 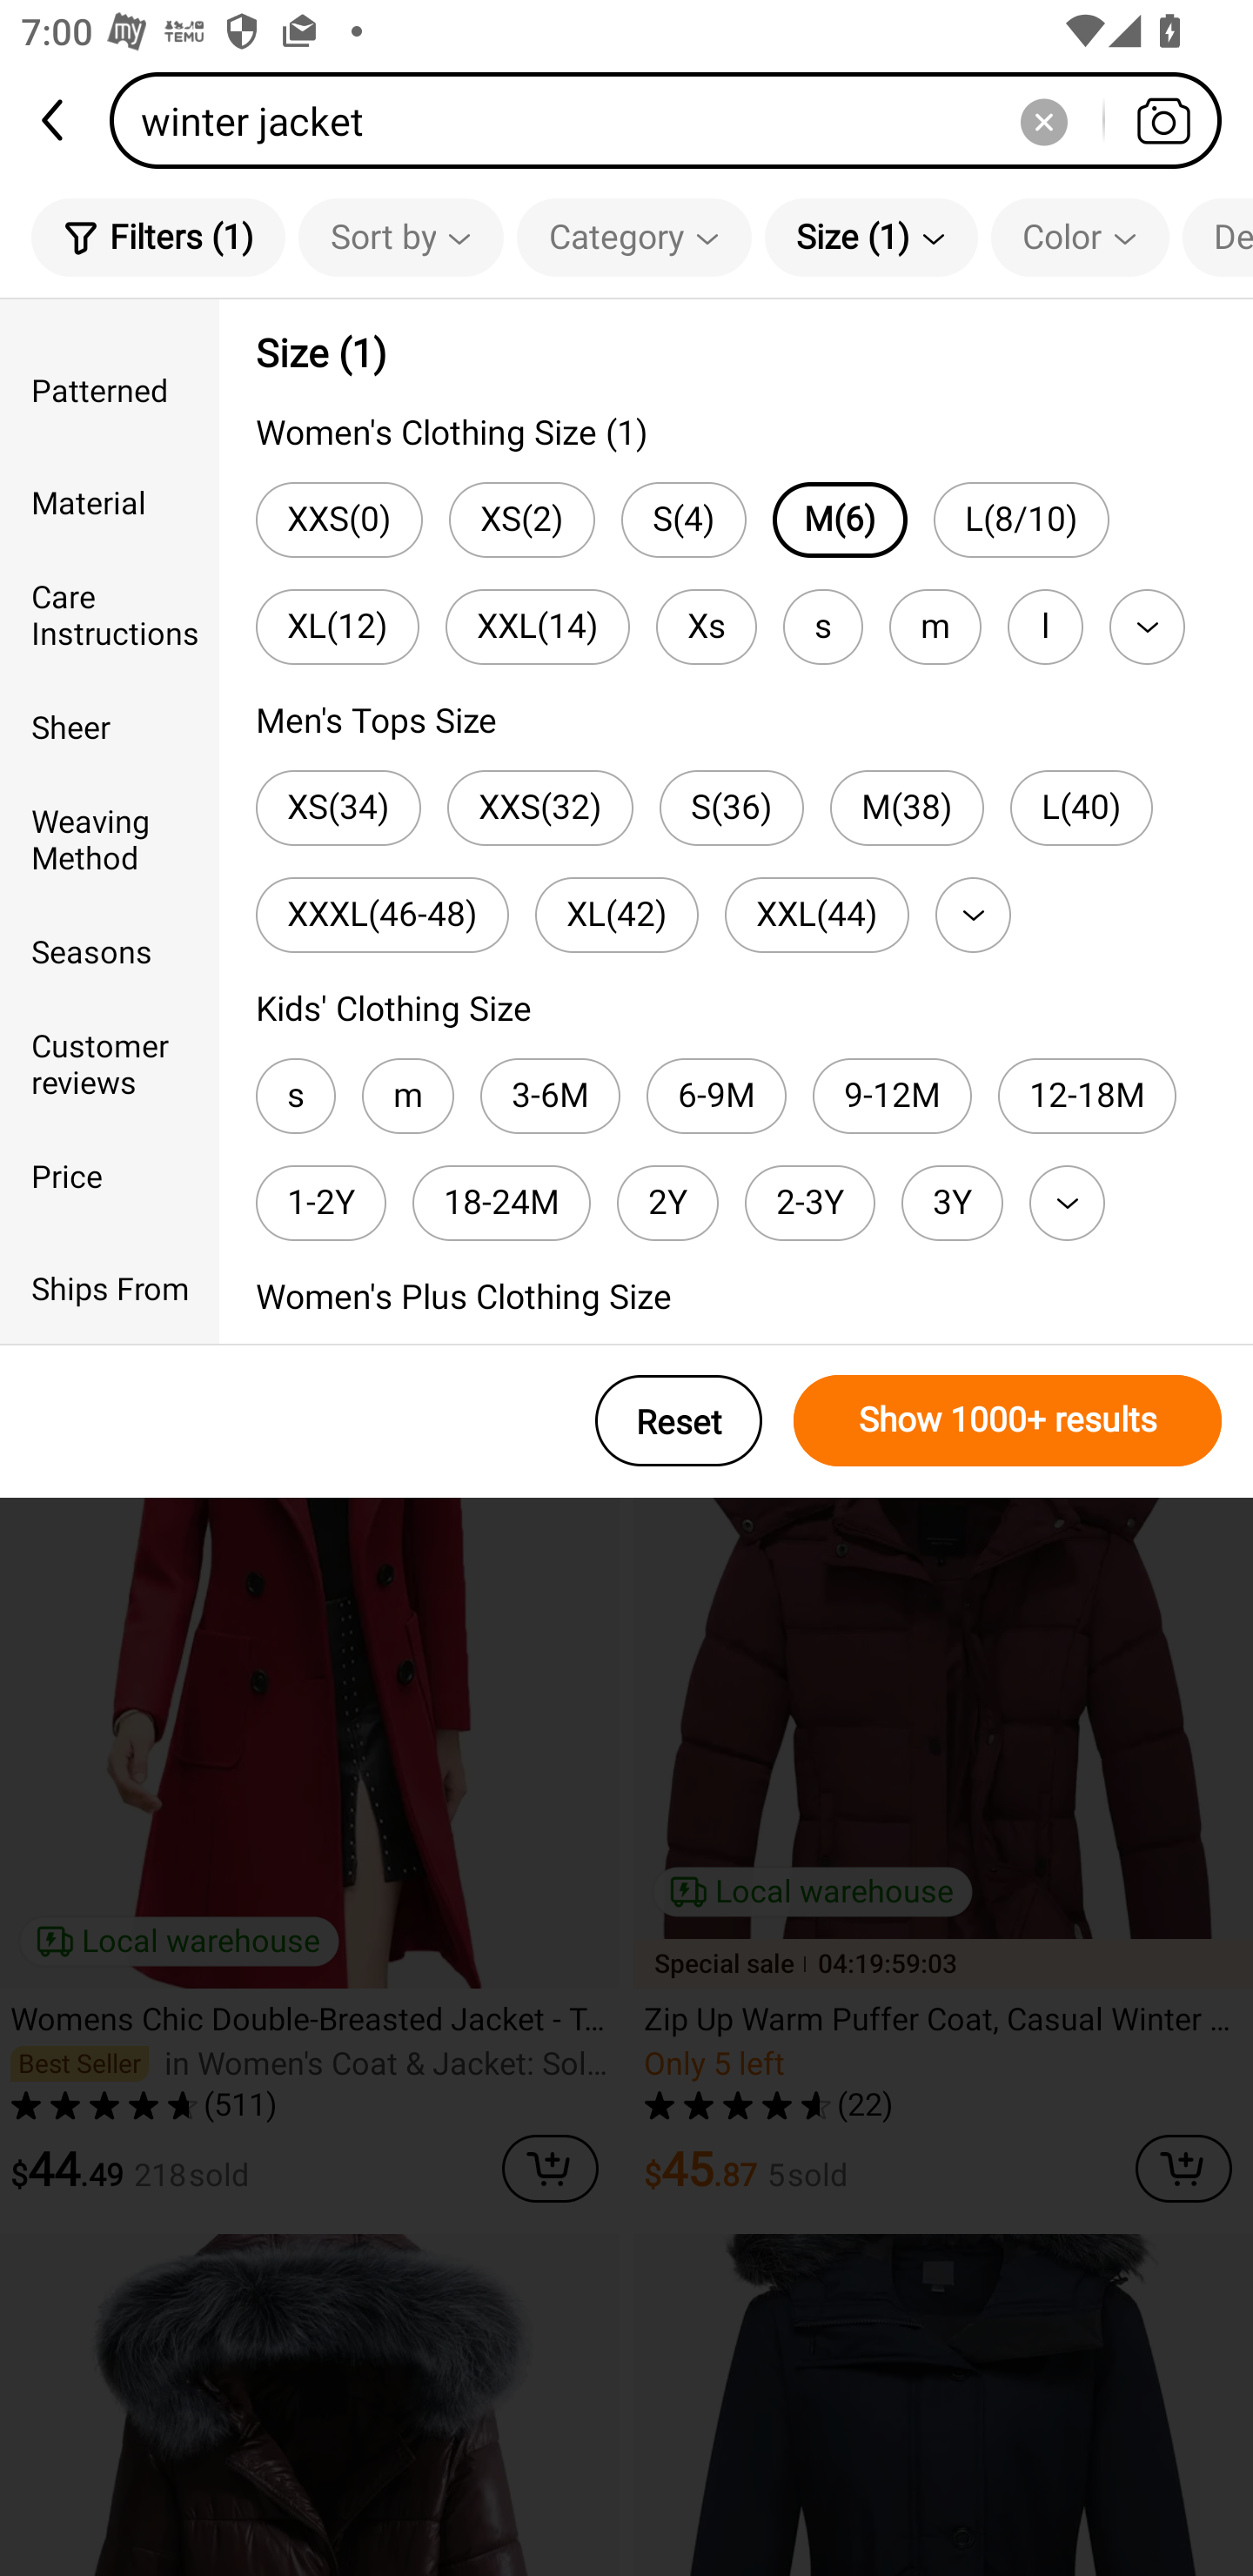 I want to click on Seasons, so click(x=110, y=950).